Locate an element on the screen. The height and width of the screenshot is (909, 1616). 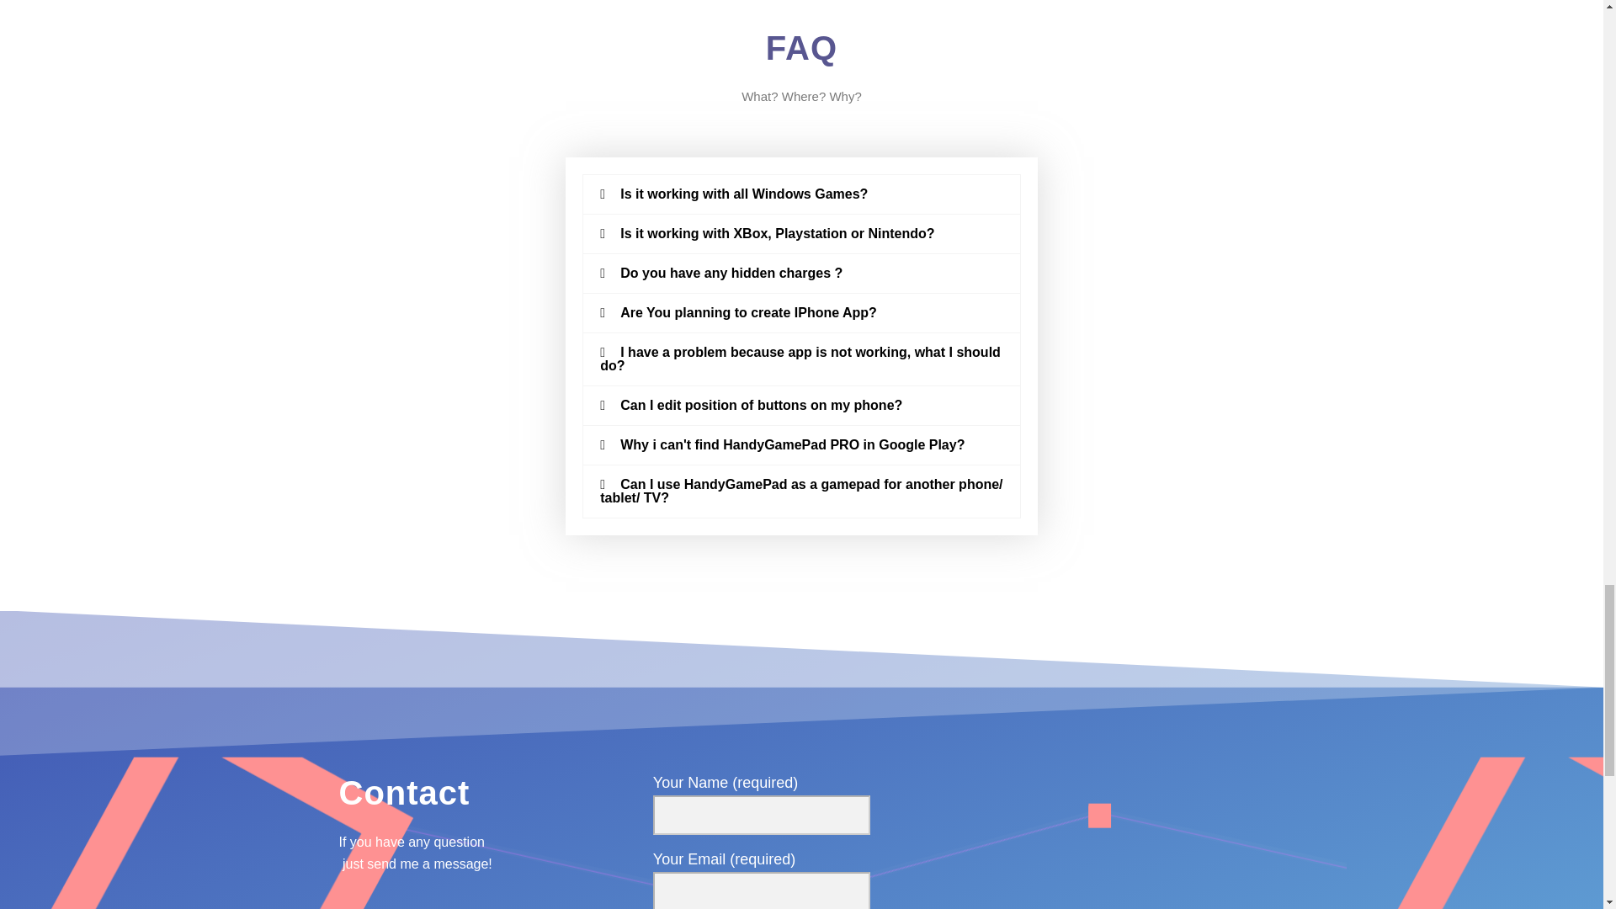
Are You planning to create IPhone App? is located at coordinates (749, 312).